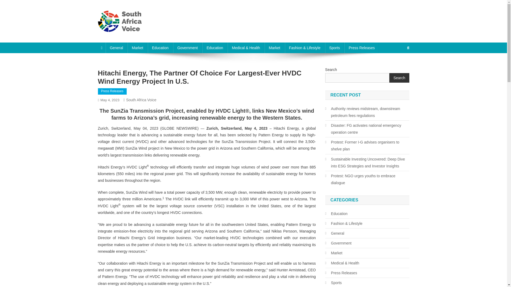  What do you see at coordinates (275, 48) in the screenshot?
I see `Market` at bounding box center [275, 48].